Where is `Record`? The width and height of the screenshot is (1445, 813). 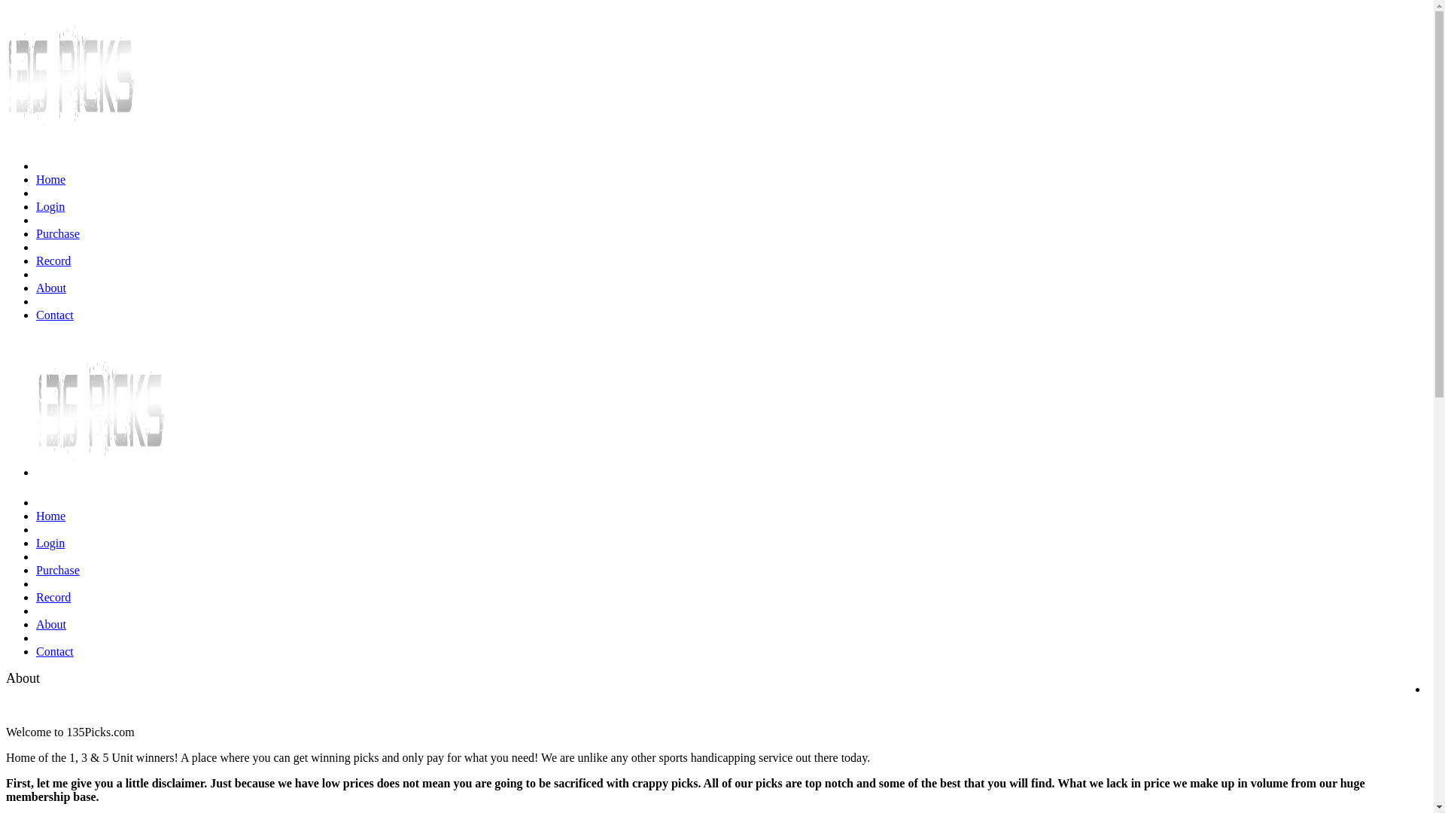 Record is located at coordinates (53, 260).